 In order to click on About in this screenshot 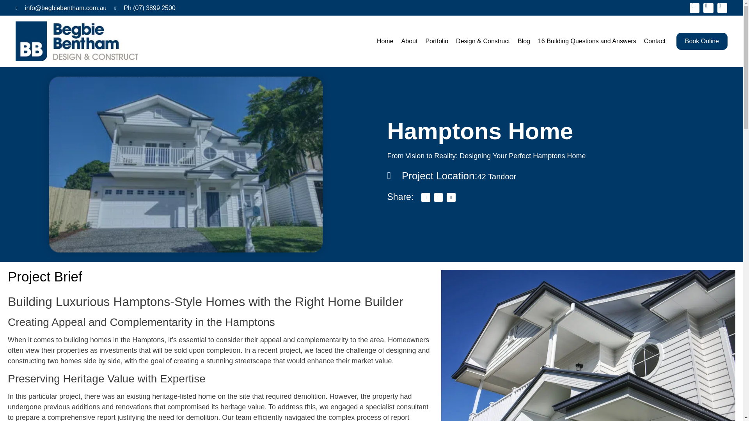, I will do `click(410, 41)`.